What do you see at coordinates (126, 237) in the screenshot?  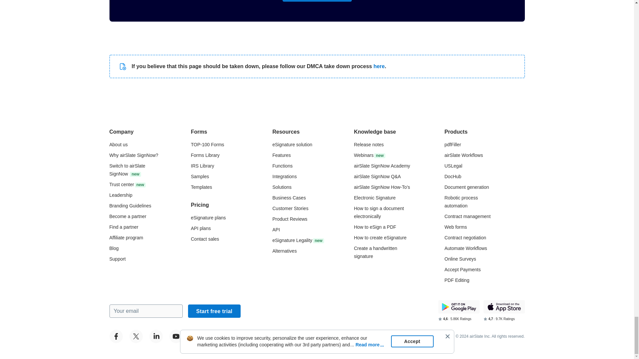 I see `Go to the affiliate program page` at bounding box center [126, 237].